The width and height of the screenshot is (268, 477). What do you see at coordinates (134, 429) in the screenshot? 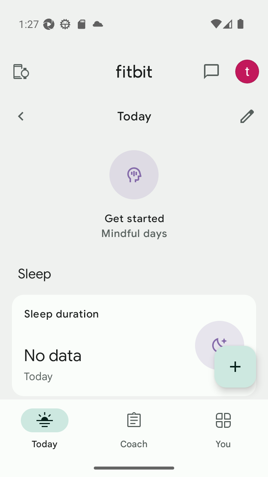
I see `Coach` at bounding box center [134, 429].